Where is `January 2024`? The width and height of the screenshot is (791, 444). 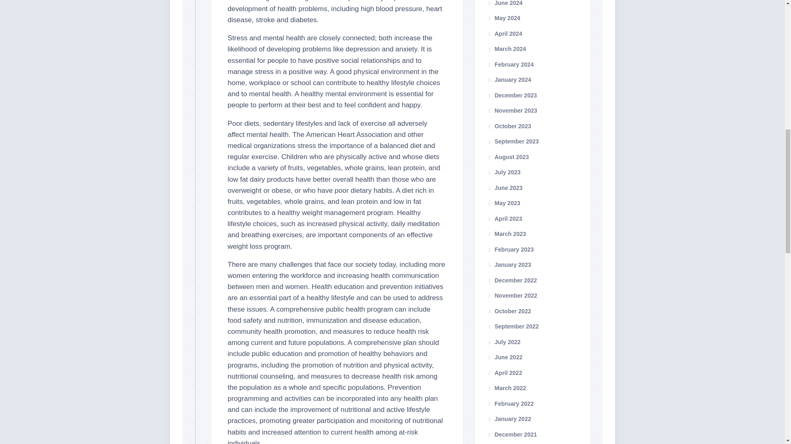
January 2024 is located at coordinates (509, 79).